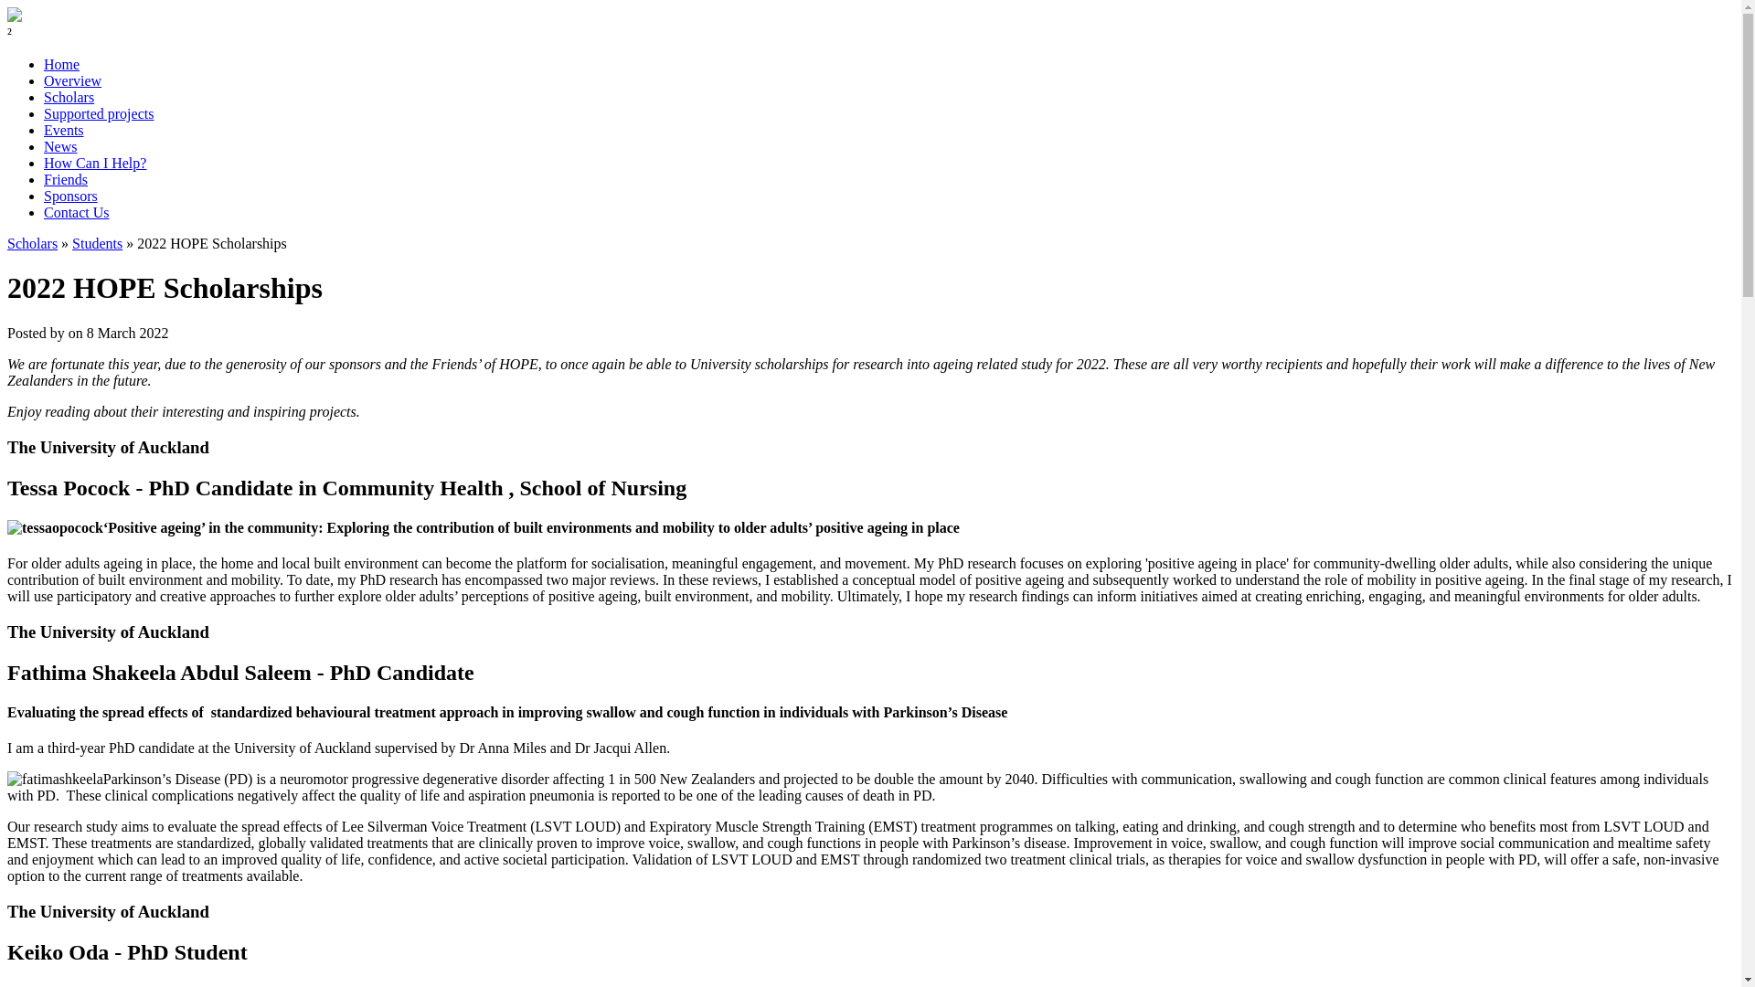 The width and height of the screenshot is (1755, 987). I want to click on News, so click(60, 146).